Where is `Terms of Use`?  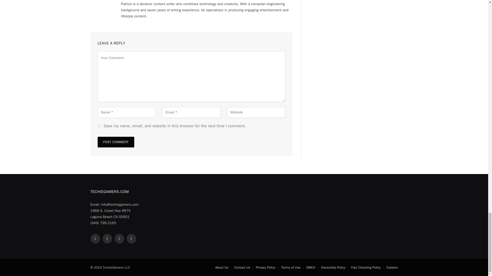 Terms of Use is located at coordinates (291, 267).